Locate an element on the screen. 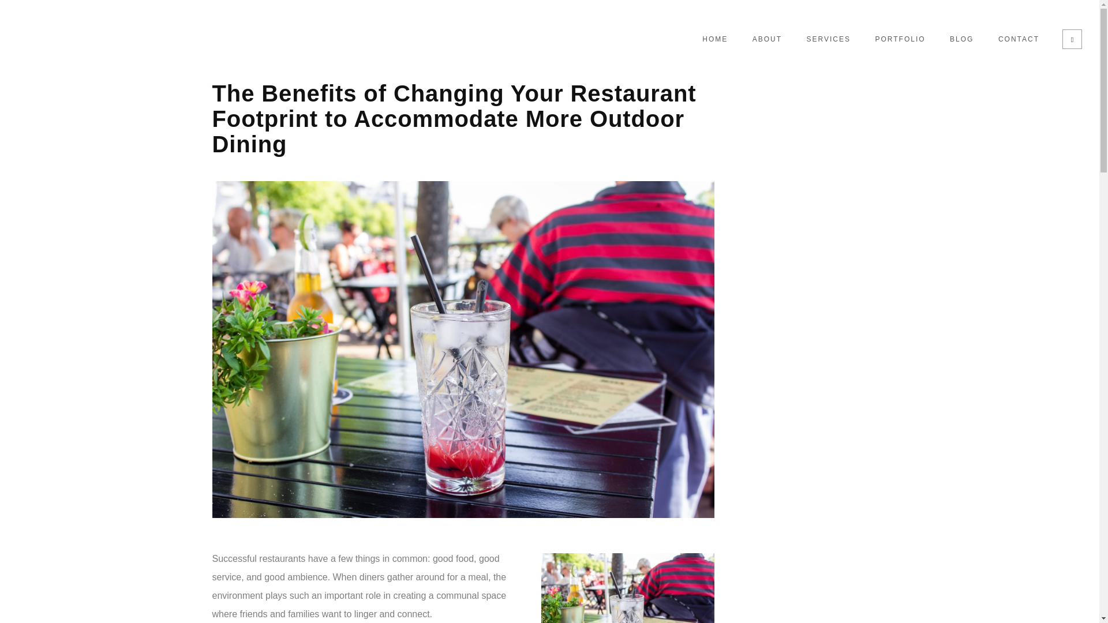 The height and width of the screenshot is (623, 1108). HOME is located at coordinates (714, 39).